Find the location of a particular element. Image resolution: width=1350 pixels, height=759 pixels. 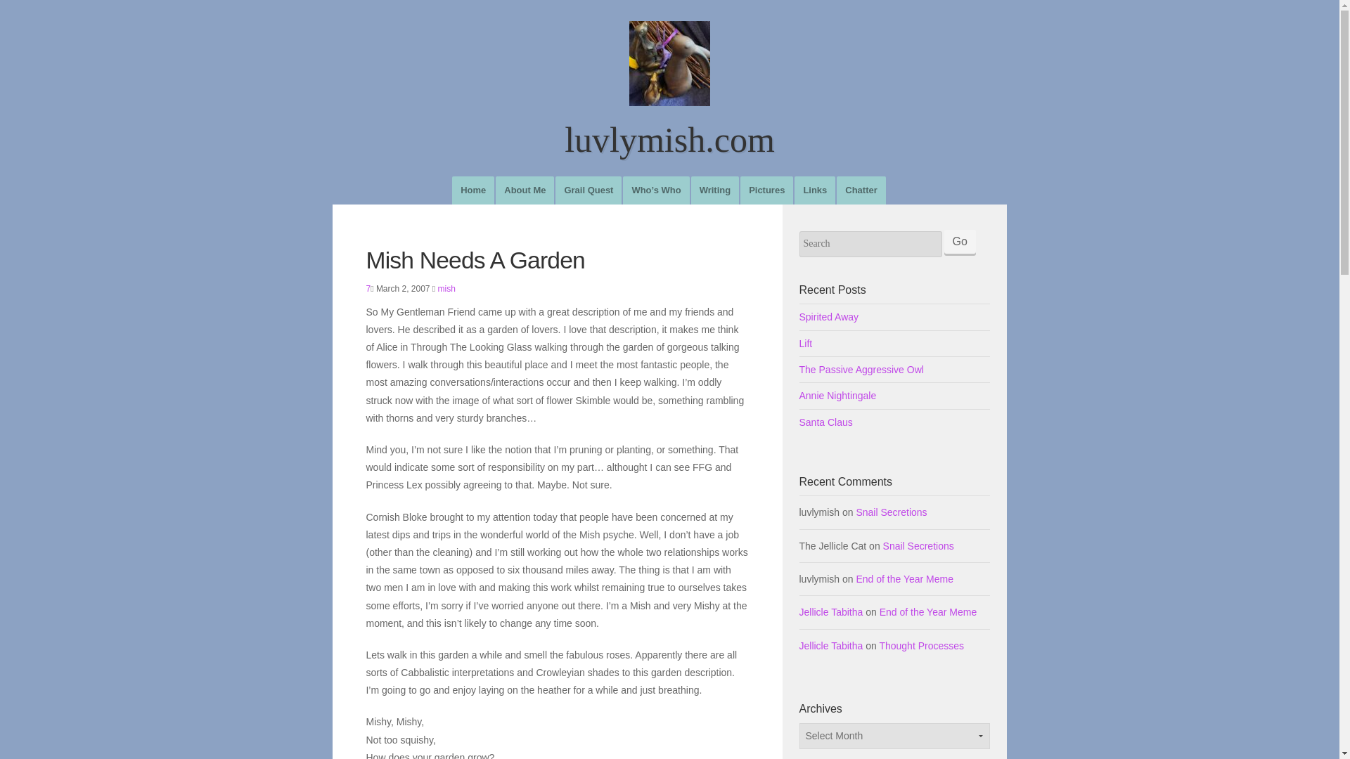

Snail Secretions is located at coordinates (891, 512).